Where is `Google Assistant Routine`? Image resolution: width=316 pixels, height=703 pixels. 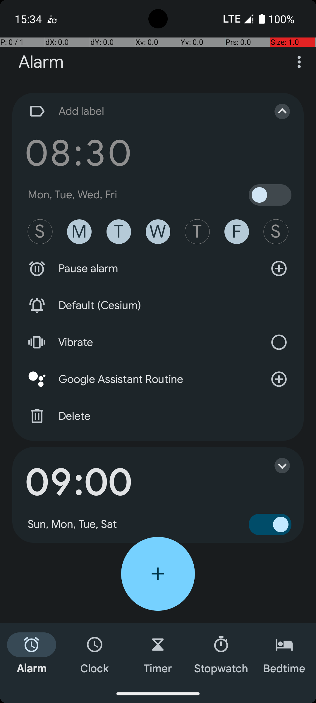
Google Assistant Routine is located at coordinates (158, 379).